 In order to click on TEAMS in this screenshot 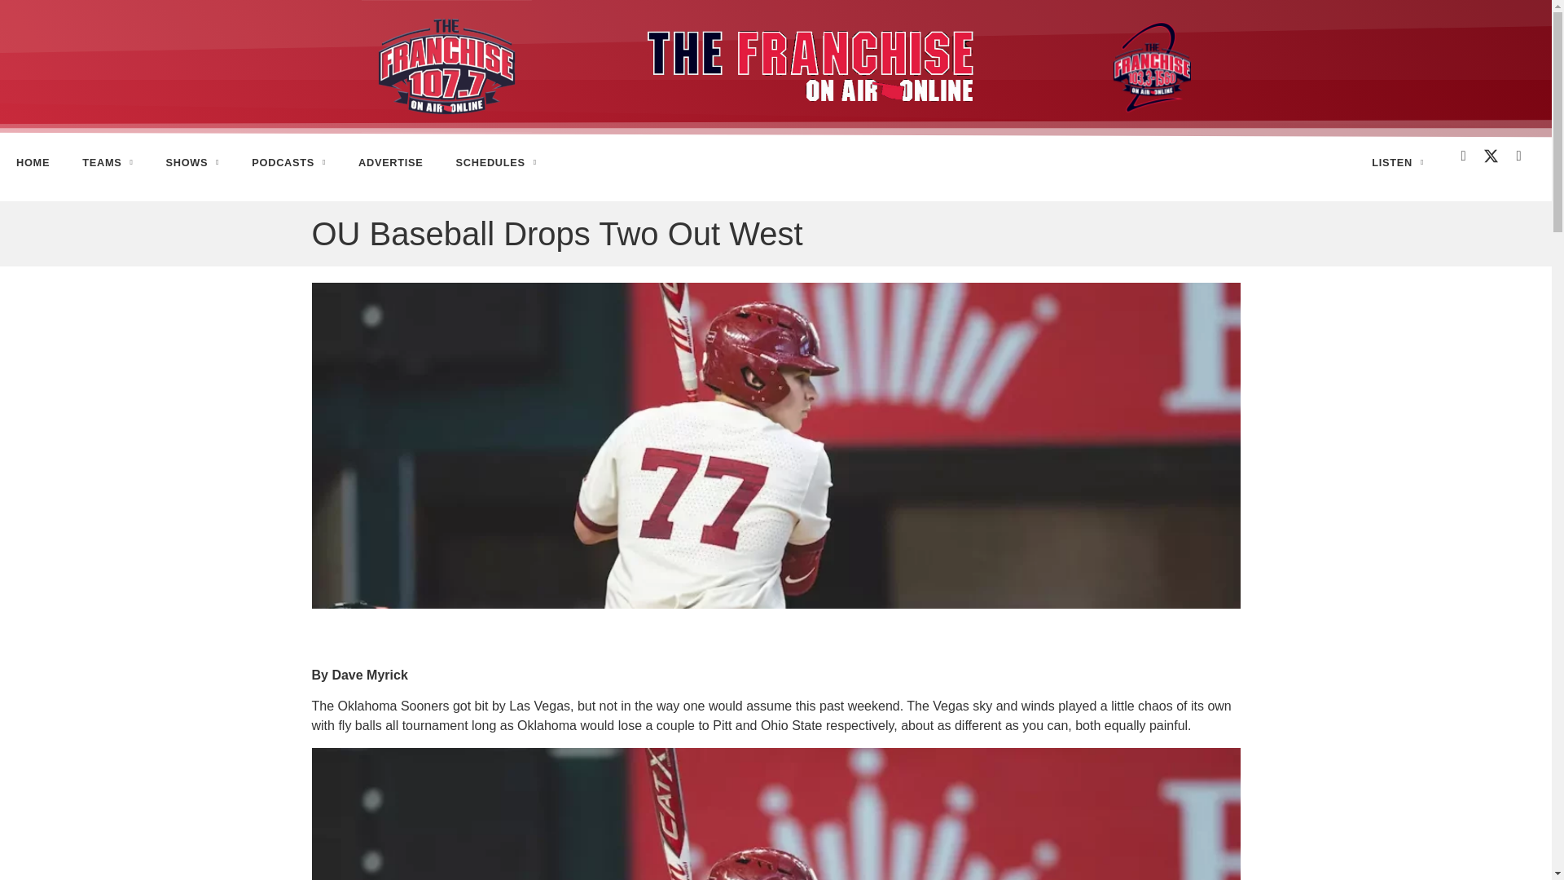, I will do `click(107, 163)`.